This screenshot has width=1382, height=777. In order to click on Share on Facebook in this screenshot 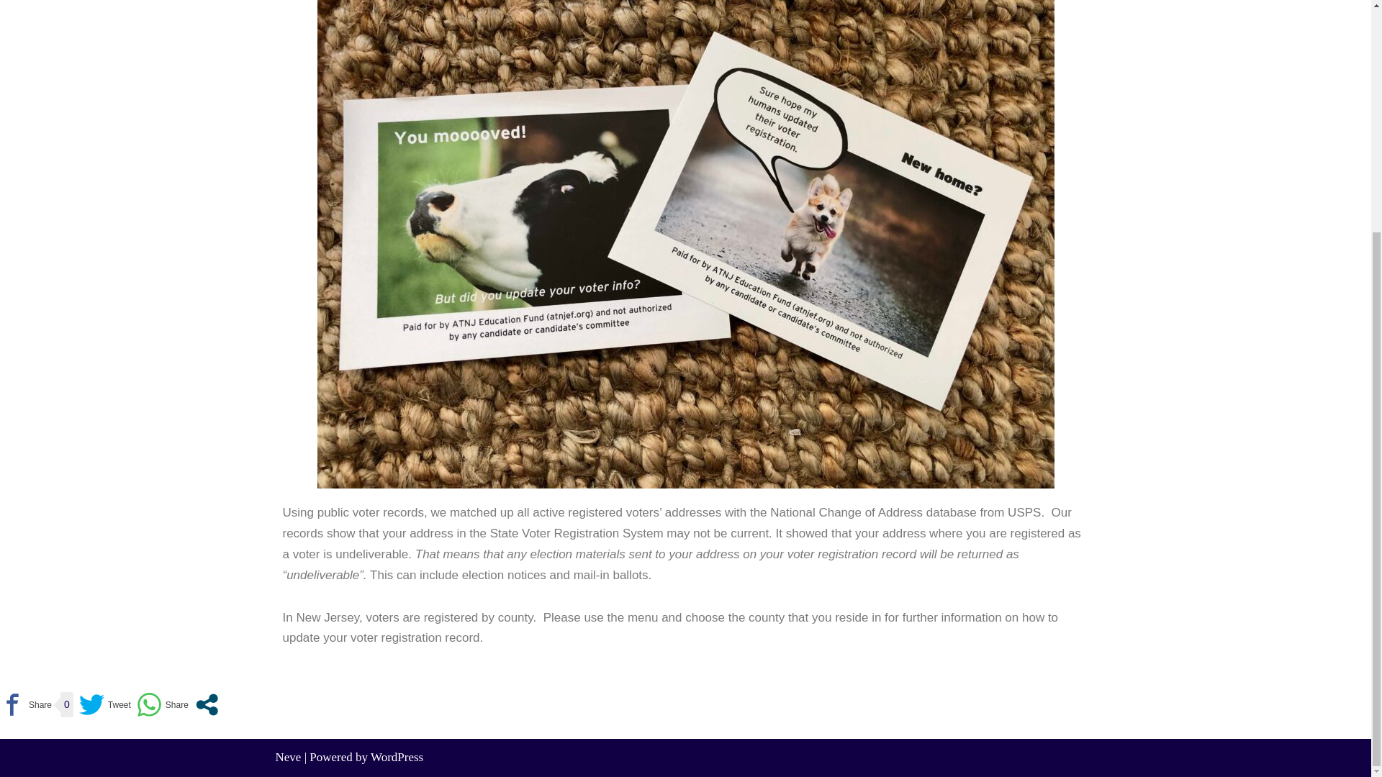, I will do `click(26, 704)`.